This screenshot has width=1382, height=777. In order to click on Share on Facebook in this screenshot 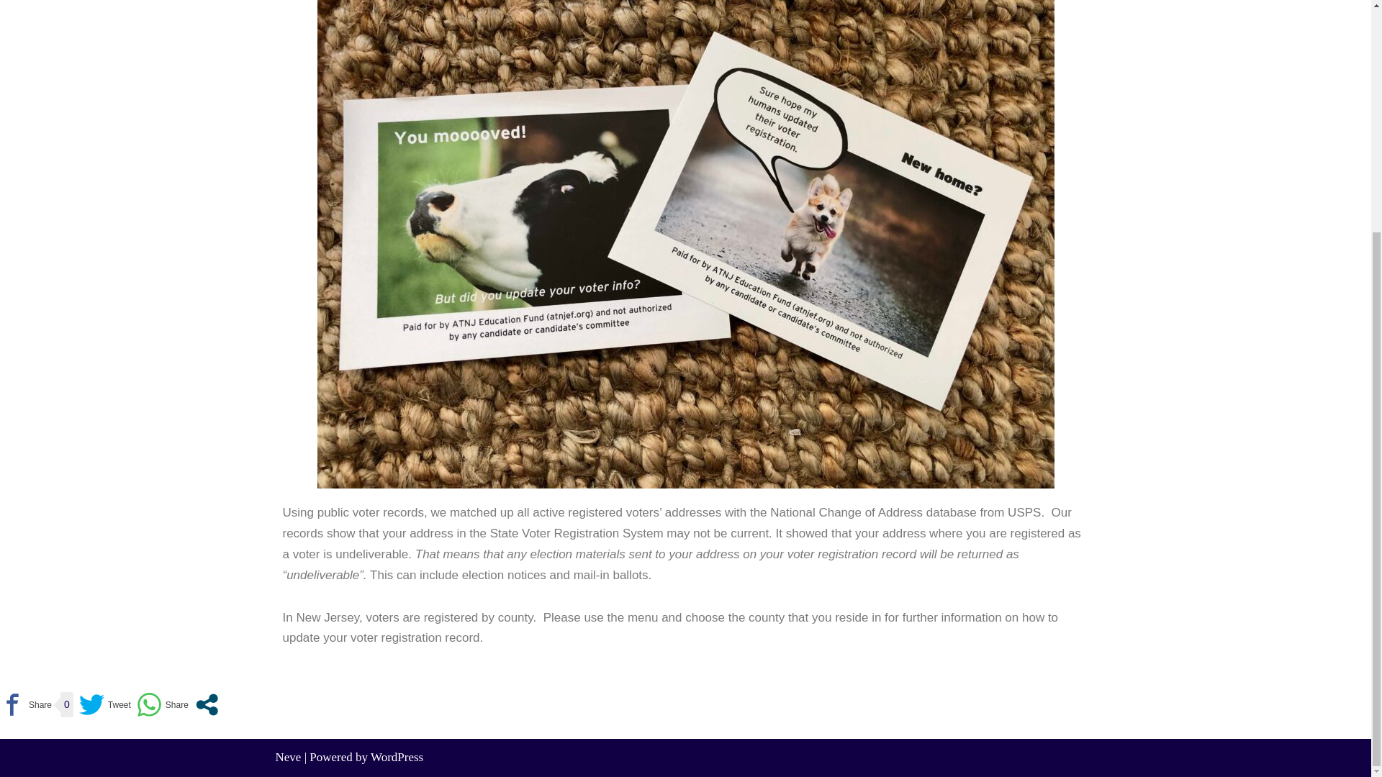, I will do `click(26, 704)`.